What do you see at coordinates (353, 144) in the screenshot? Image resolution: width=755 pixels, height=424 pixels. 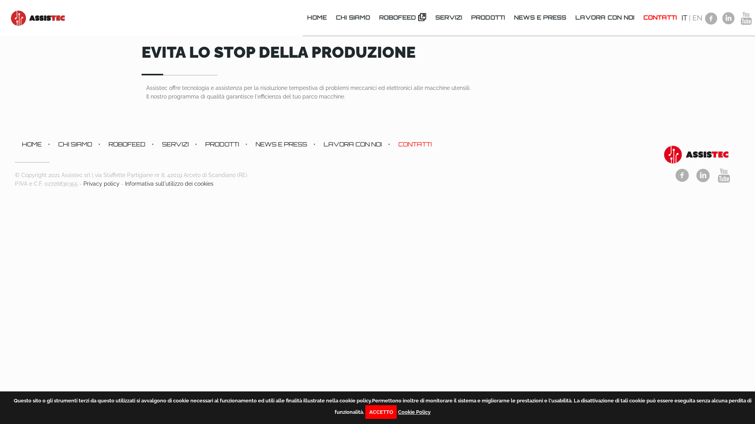 I see `LAVORA CON NOI` at bounding box center [353, 144].